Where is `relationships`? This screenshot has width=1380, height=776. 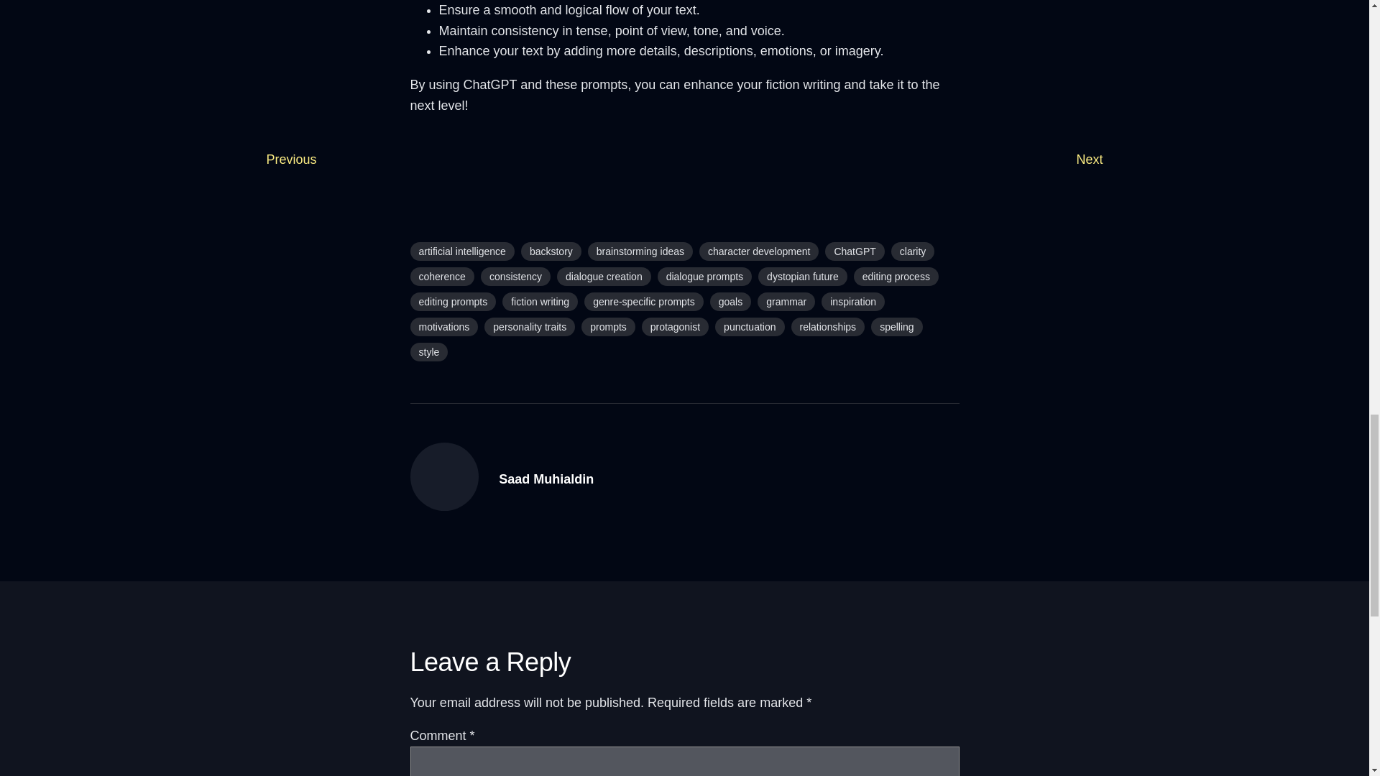
relationships is located at coordinates (828, 326).